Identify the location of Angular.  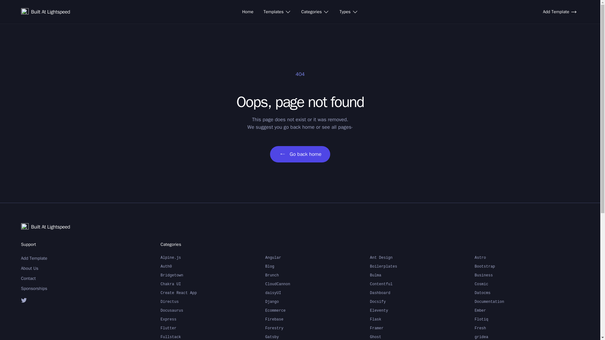
(318, 258).